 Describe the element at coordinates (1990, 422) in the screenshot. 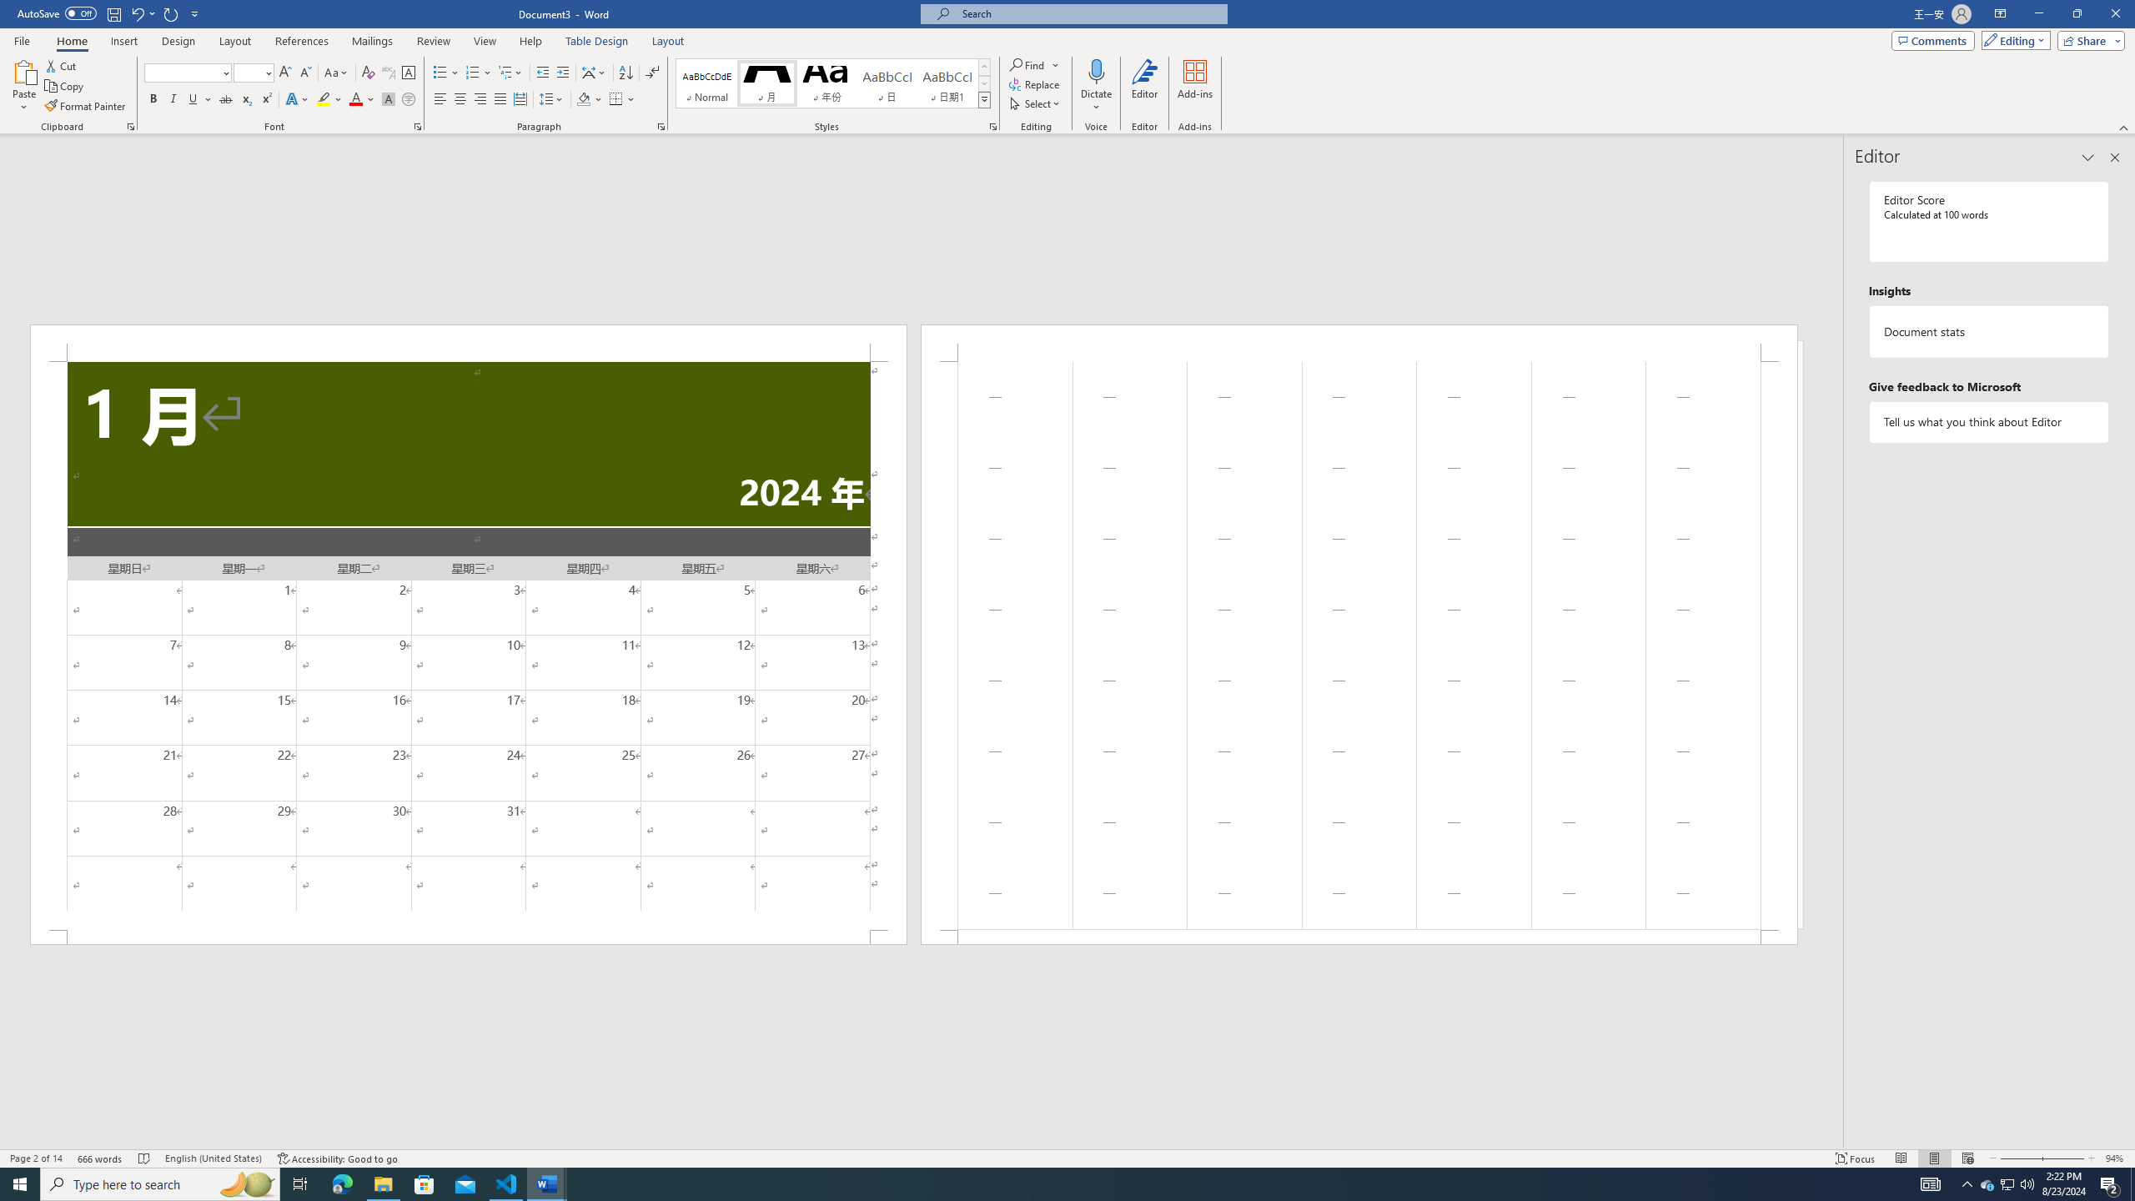

I see `Tell us what you think about Editor` at that location.